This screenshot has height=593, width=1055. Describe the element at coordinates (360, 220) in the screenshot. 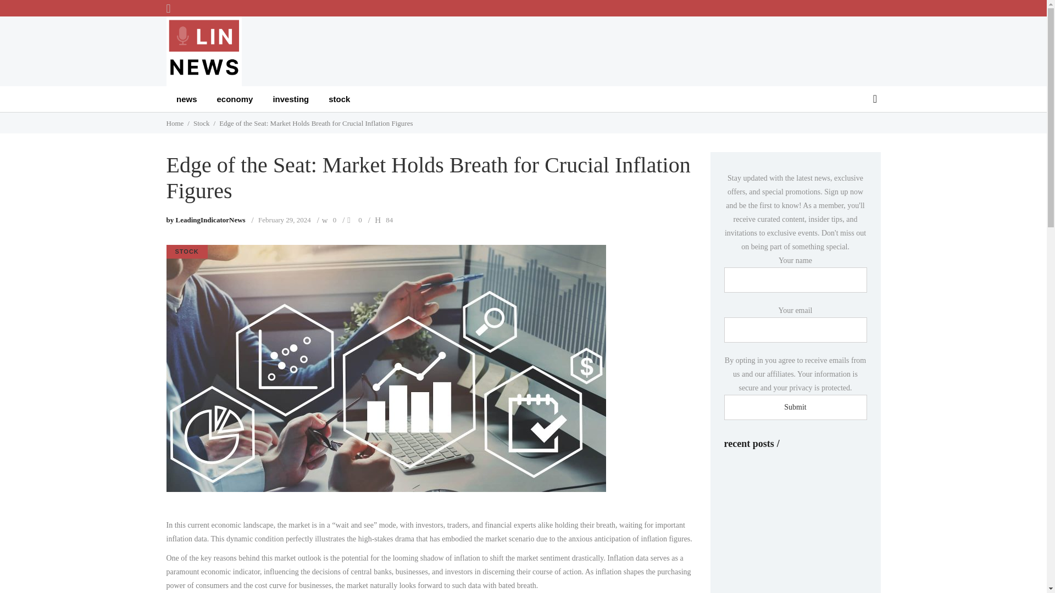

I see `Like this` at that location.